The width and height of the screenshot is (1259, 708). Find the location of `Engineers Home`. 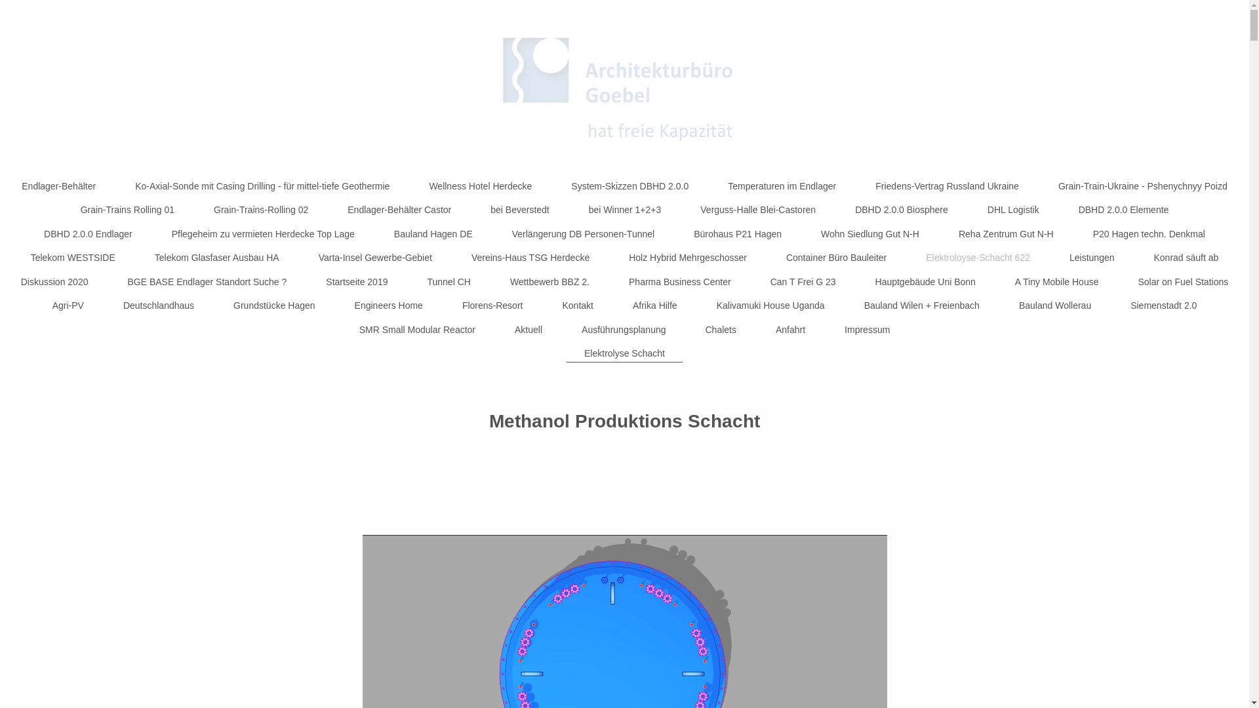

Engineers Home is located at coordinates (389, 305).